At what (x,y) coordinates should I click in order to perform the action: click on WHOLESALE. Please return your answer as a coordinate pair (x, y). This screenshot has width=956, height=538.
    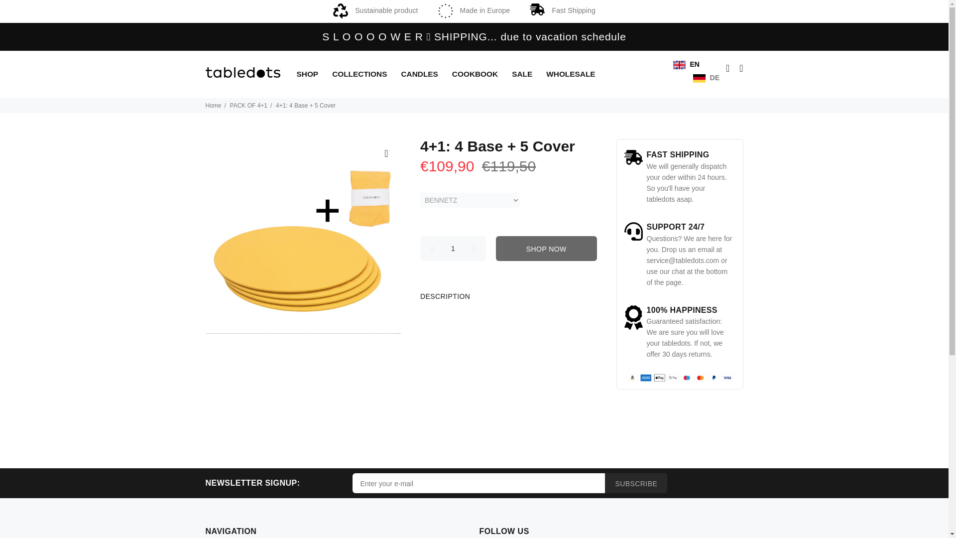
    Looking at the image, I should click on (567, 74).